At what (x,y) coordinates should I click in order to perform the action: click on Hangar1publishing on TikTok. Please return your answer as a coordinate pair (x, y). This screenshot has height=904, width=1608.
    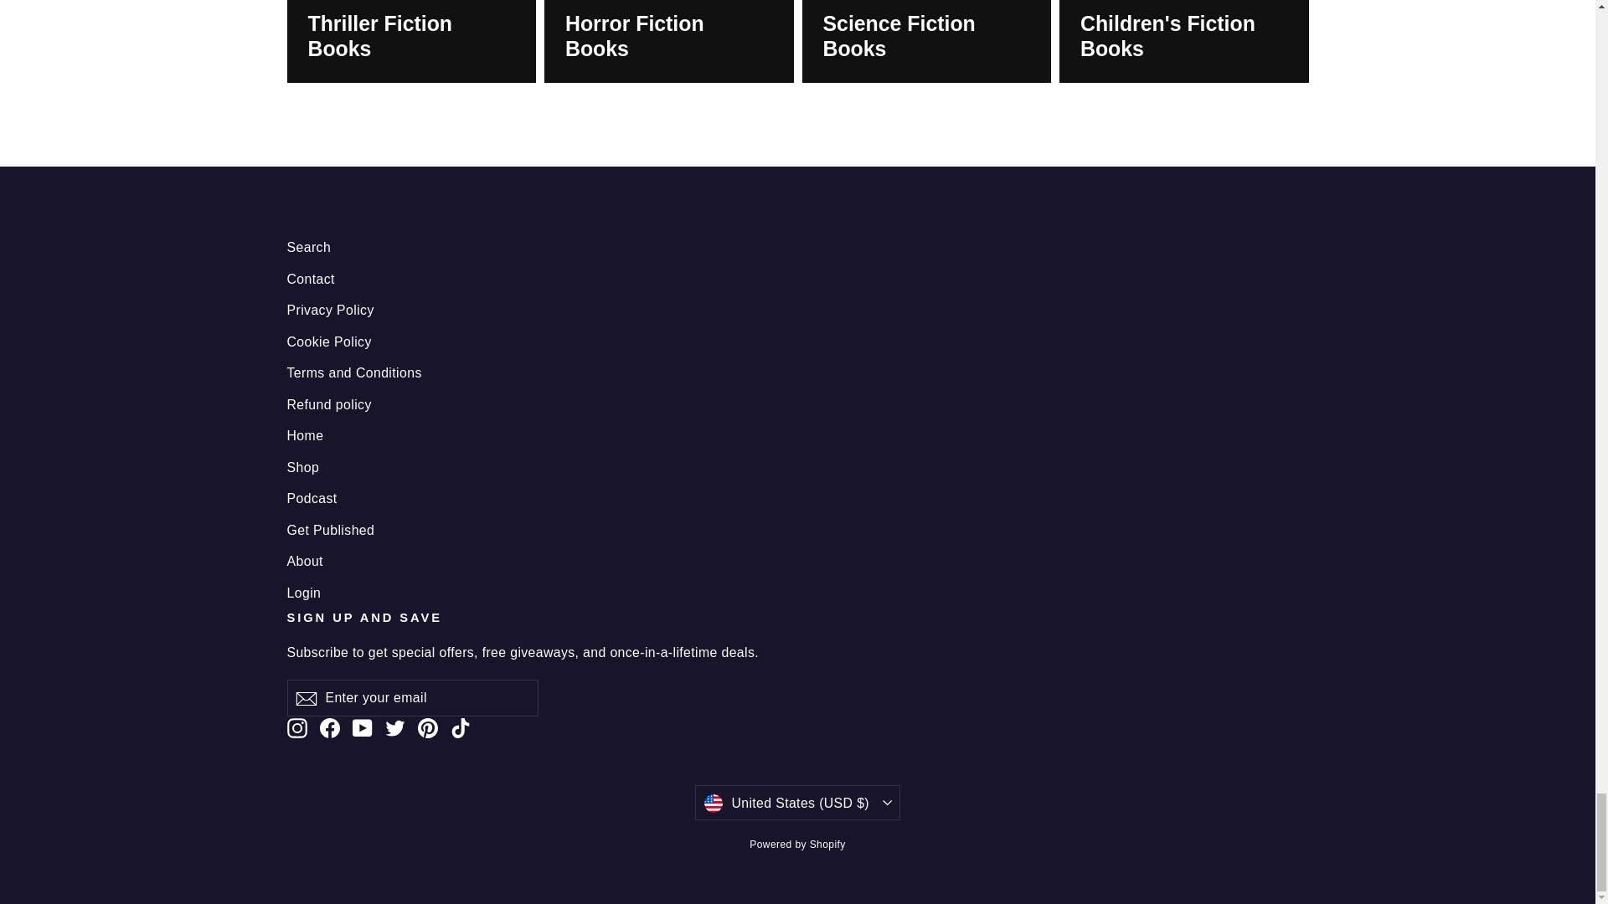
    Looking at the image, I should click on (461, 728).